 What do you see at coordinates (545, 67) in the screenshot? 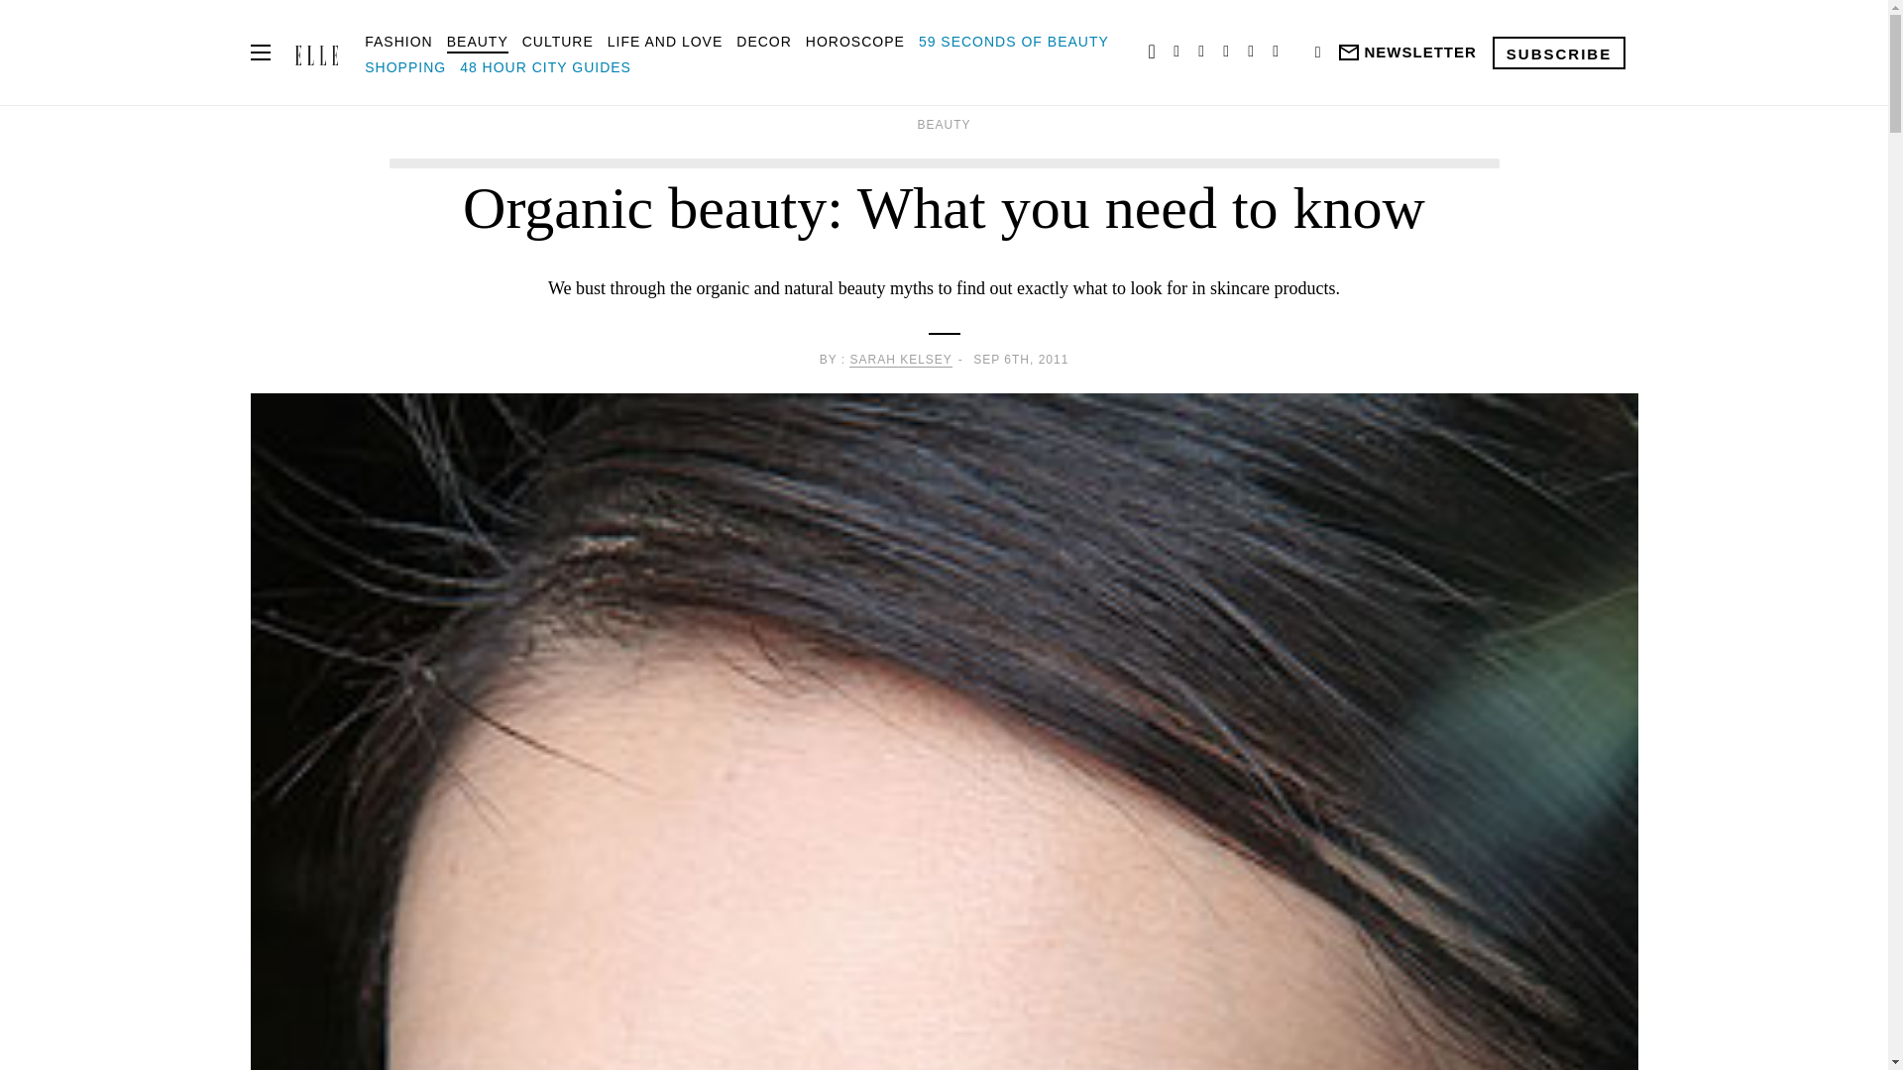
I see `48 HOUR CITY GUIDES` at bounding box center [545, 67].